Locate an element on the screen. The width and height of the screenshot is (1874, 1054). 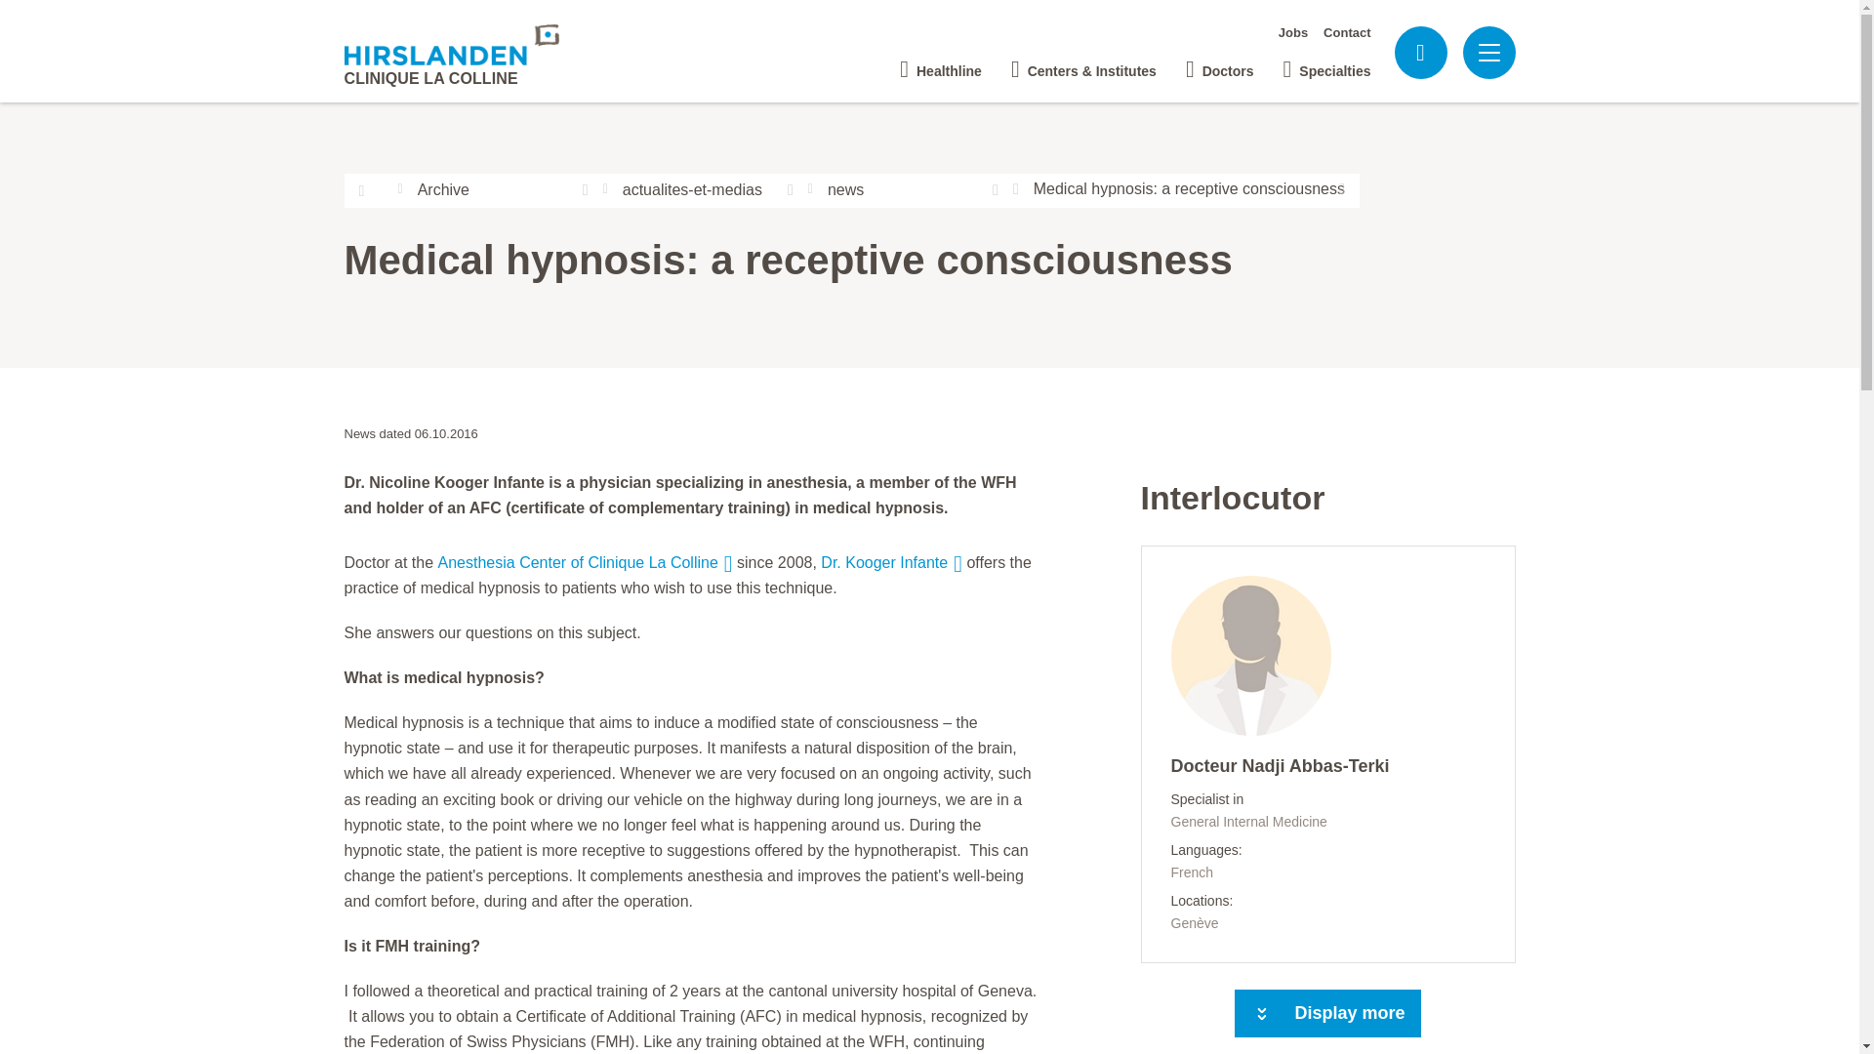
Jobs is located at coordinates (1292, 32).